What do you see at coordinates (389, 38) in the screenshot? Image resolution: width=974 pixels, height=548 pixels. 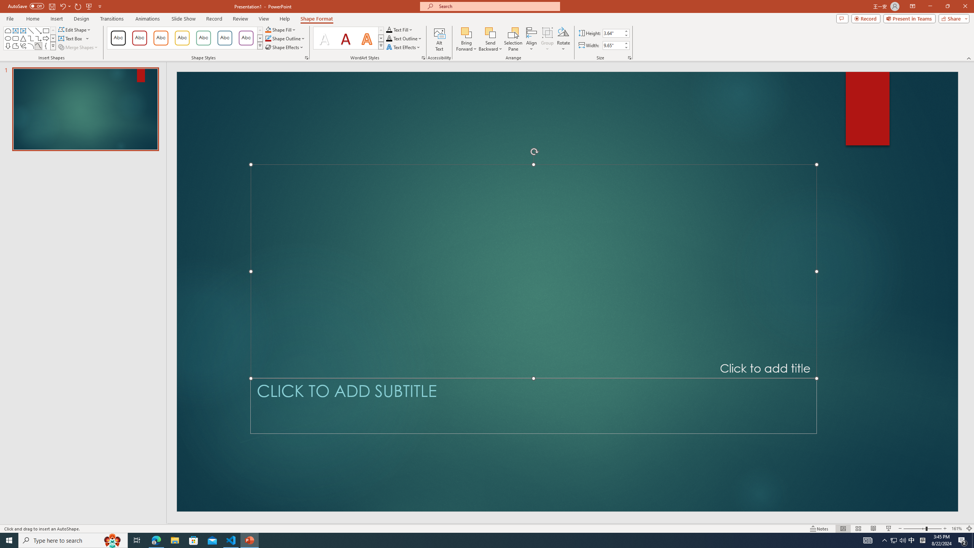 I see `Text Outline RGB(0, 0, 0)` at bounding box center [389, 38].